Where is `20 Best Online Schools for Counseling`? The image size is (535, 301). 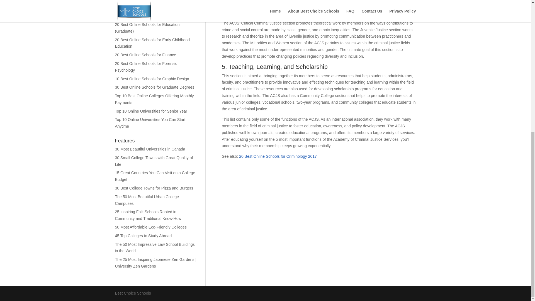
20 Best Online Schools for Counseling is located at coordinates (148, 1).